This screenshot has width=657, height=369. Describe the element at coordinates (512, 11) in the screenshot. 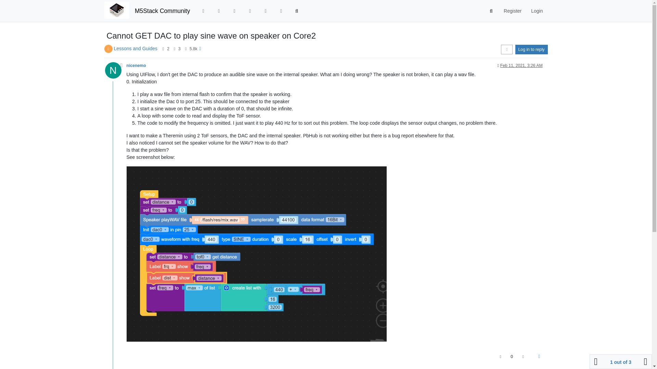

I see `Register` at that location.